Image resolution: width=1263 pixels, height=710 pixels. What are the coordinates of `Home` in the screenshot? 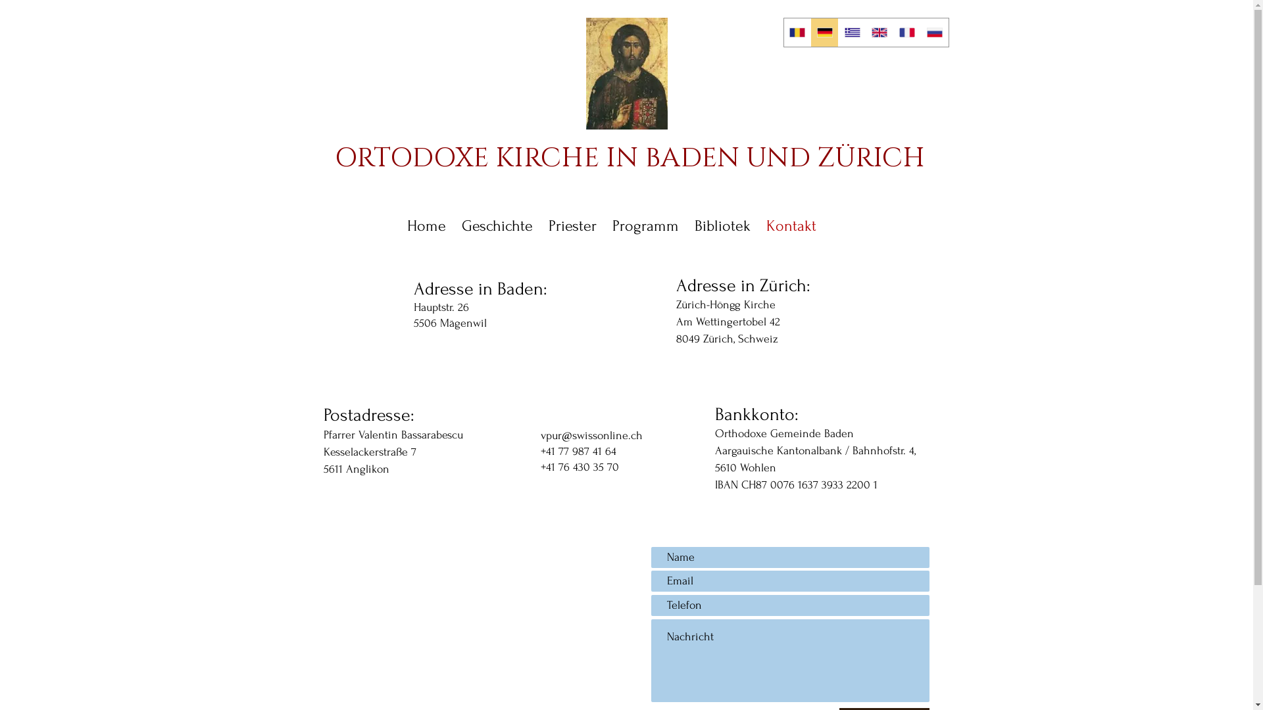 It's located at (426, 226).